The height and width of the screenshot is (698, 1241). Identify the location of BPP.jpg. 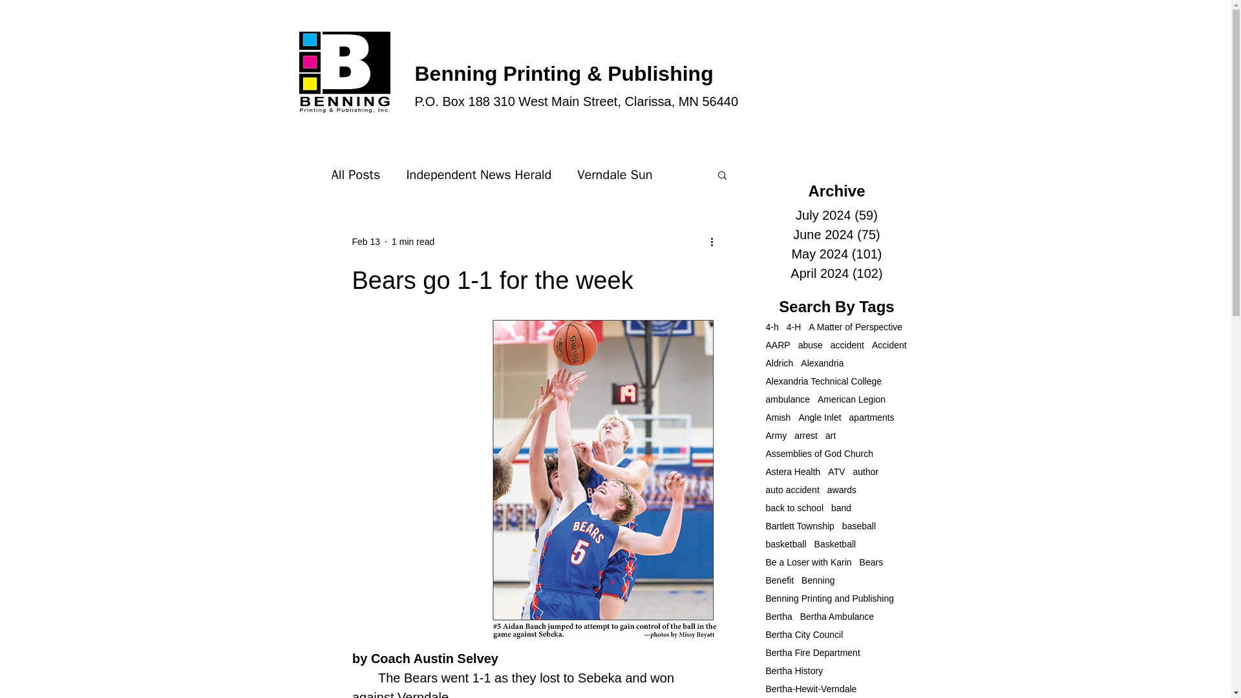
(382, 73).